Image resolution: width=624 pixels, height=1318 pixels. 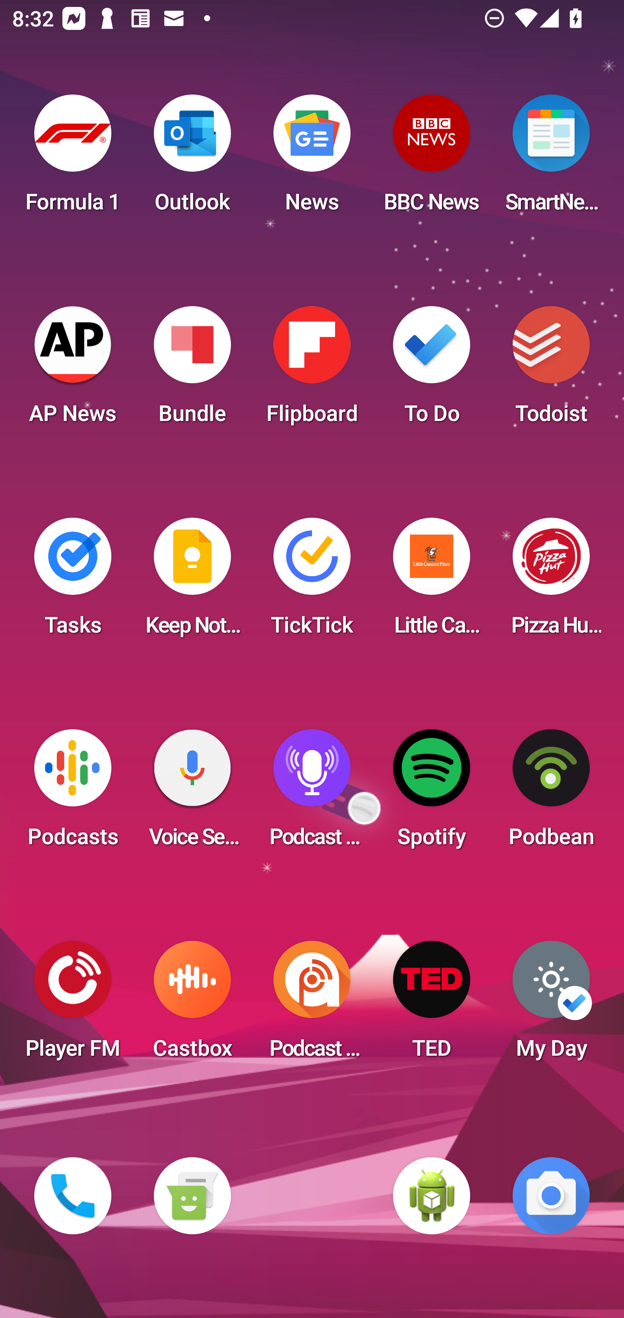 What do you see at coordinates (551, 1005) in the screenshot?
I see `My Day` at bounding box center [551, 1005].